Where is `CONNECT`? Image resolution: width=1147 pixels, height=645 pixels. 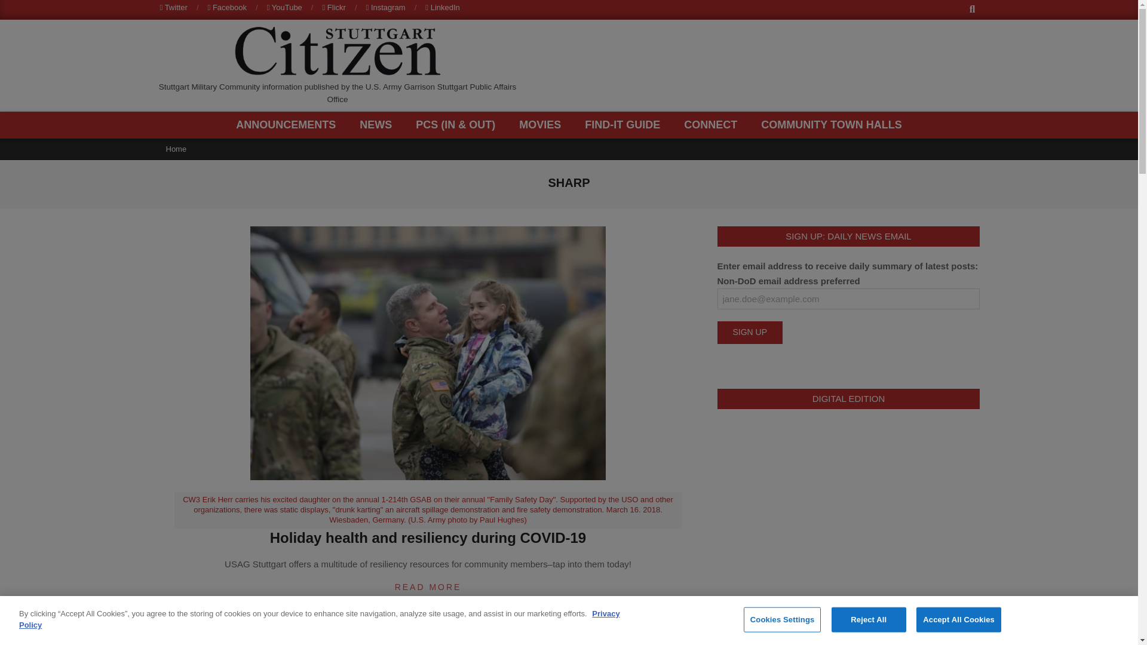
CONNECT is located at coordinates (713, 125).